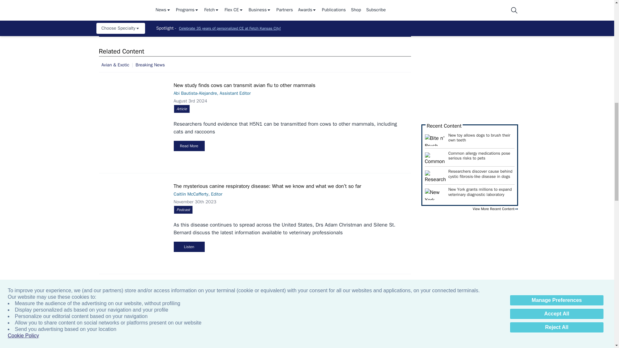  I want to click on Managing common avian emergencies, so click(355, 5).